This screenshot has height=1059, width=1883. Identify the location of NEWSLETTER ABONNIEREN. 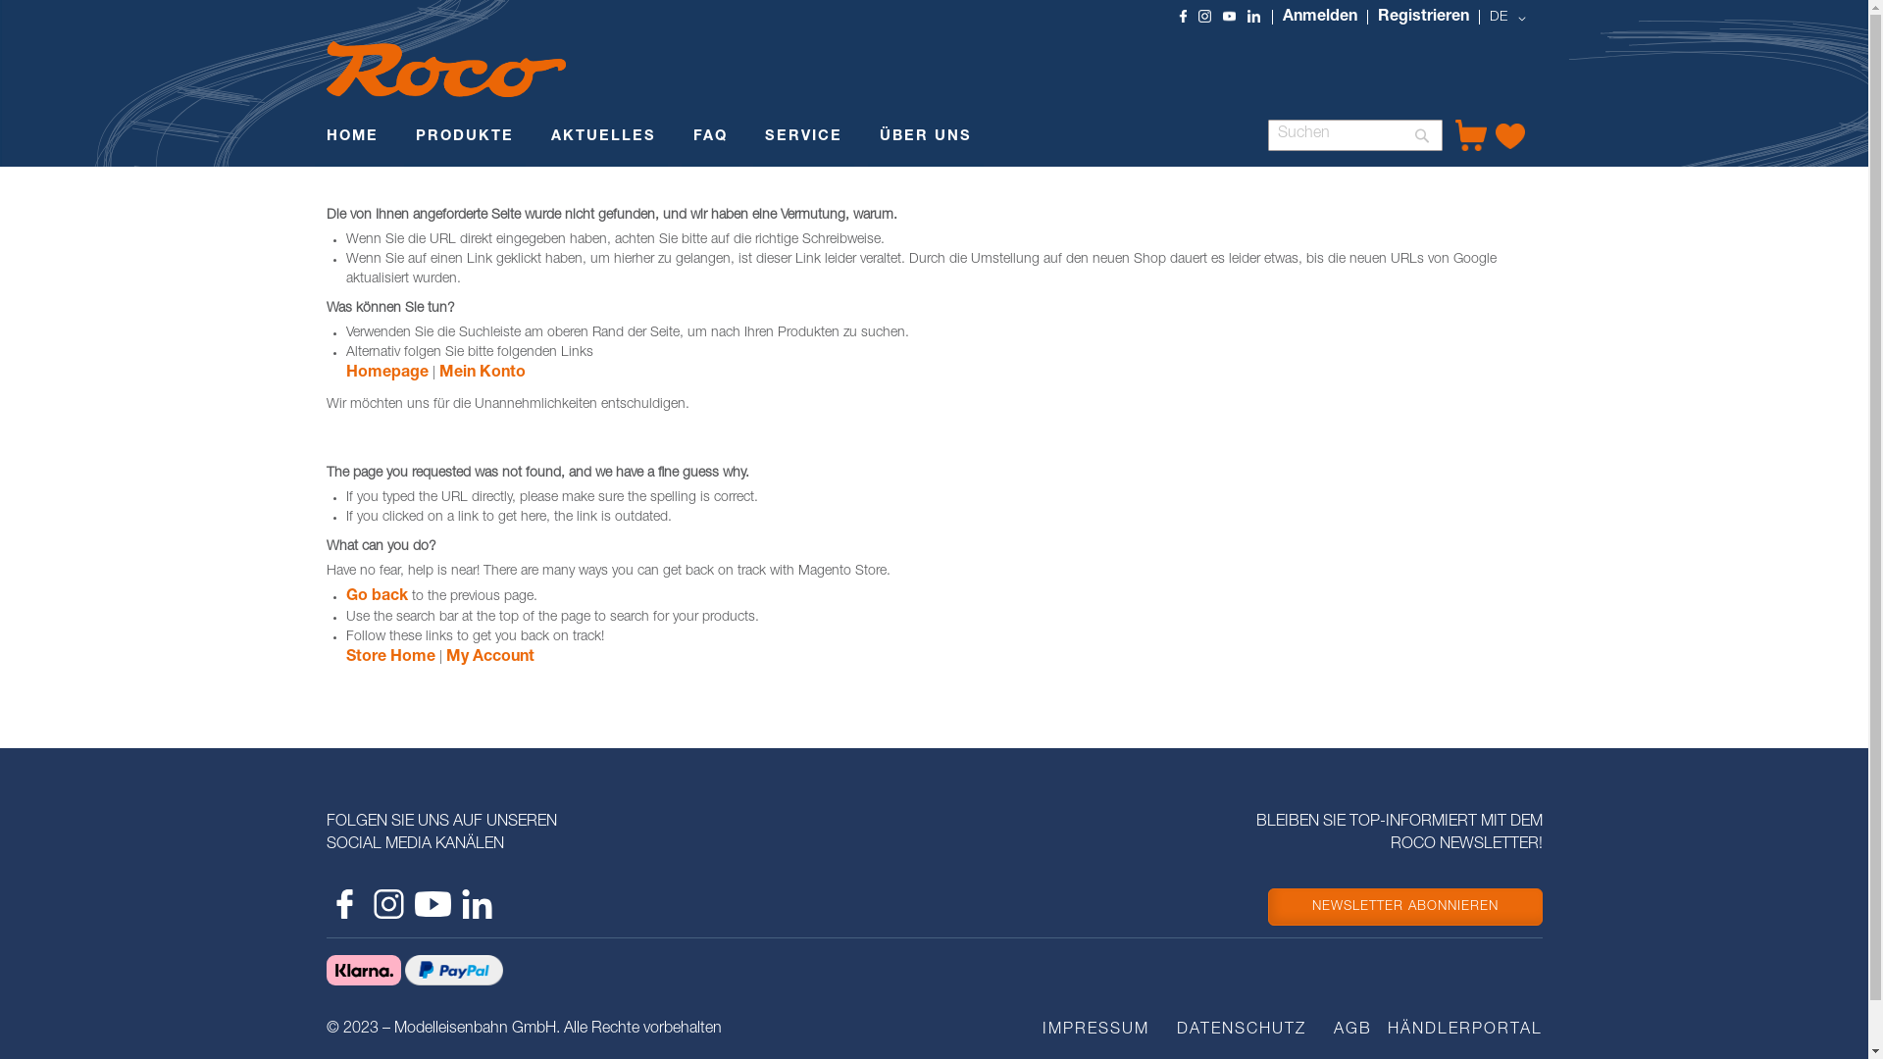
(1404, 907).